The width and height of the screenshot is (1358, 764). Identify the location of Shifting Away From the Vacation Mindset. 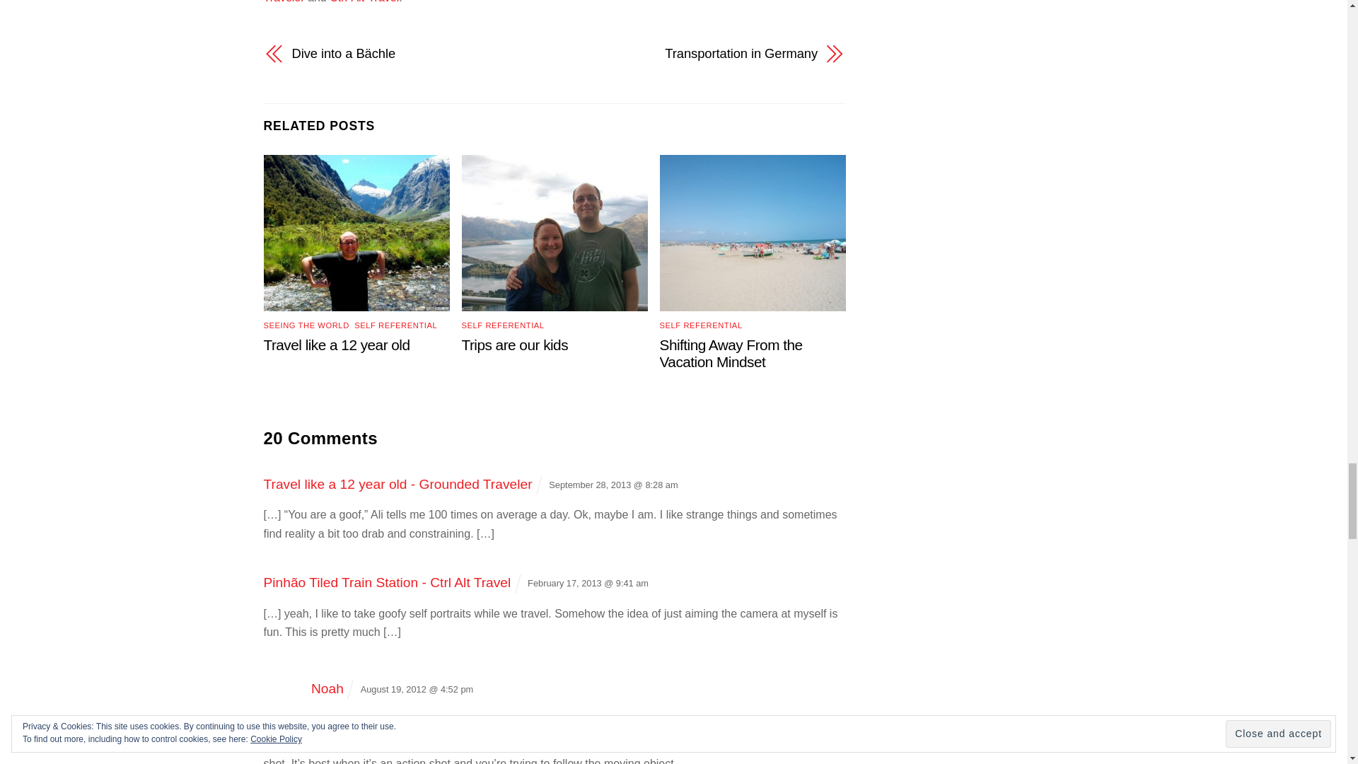
(731, 353).